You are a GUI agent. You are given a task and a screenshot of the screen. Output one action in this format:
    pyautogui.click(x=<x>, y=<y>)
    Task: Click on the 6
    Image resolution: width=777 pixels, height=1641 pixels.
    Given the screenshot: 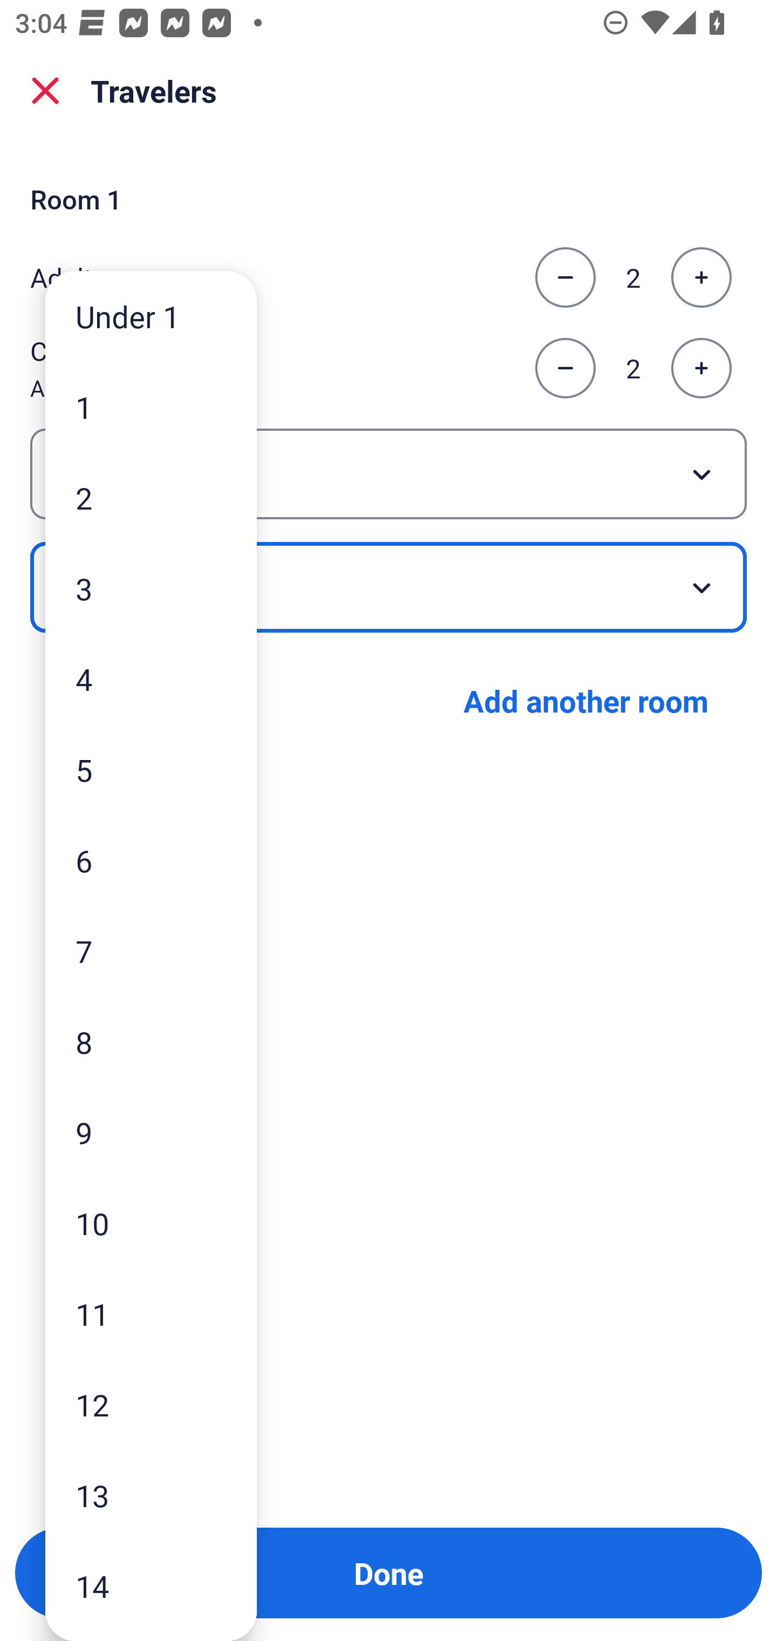 What is the action you would take?
    pyautogui.click(x=151, y=860)
    